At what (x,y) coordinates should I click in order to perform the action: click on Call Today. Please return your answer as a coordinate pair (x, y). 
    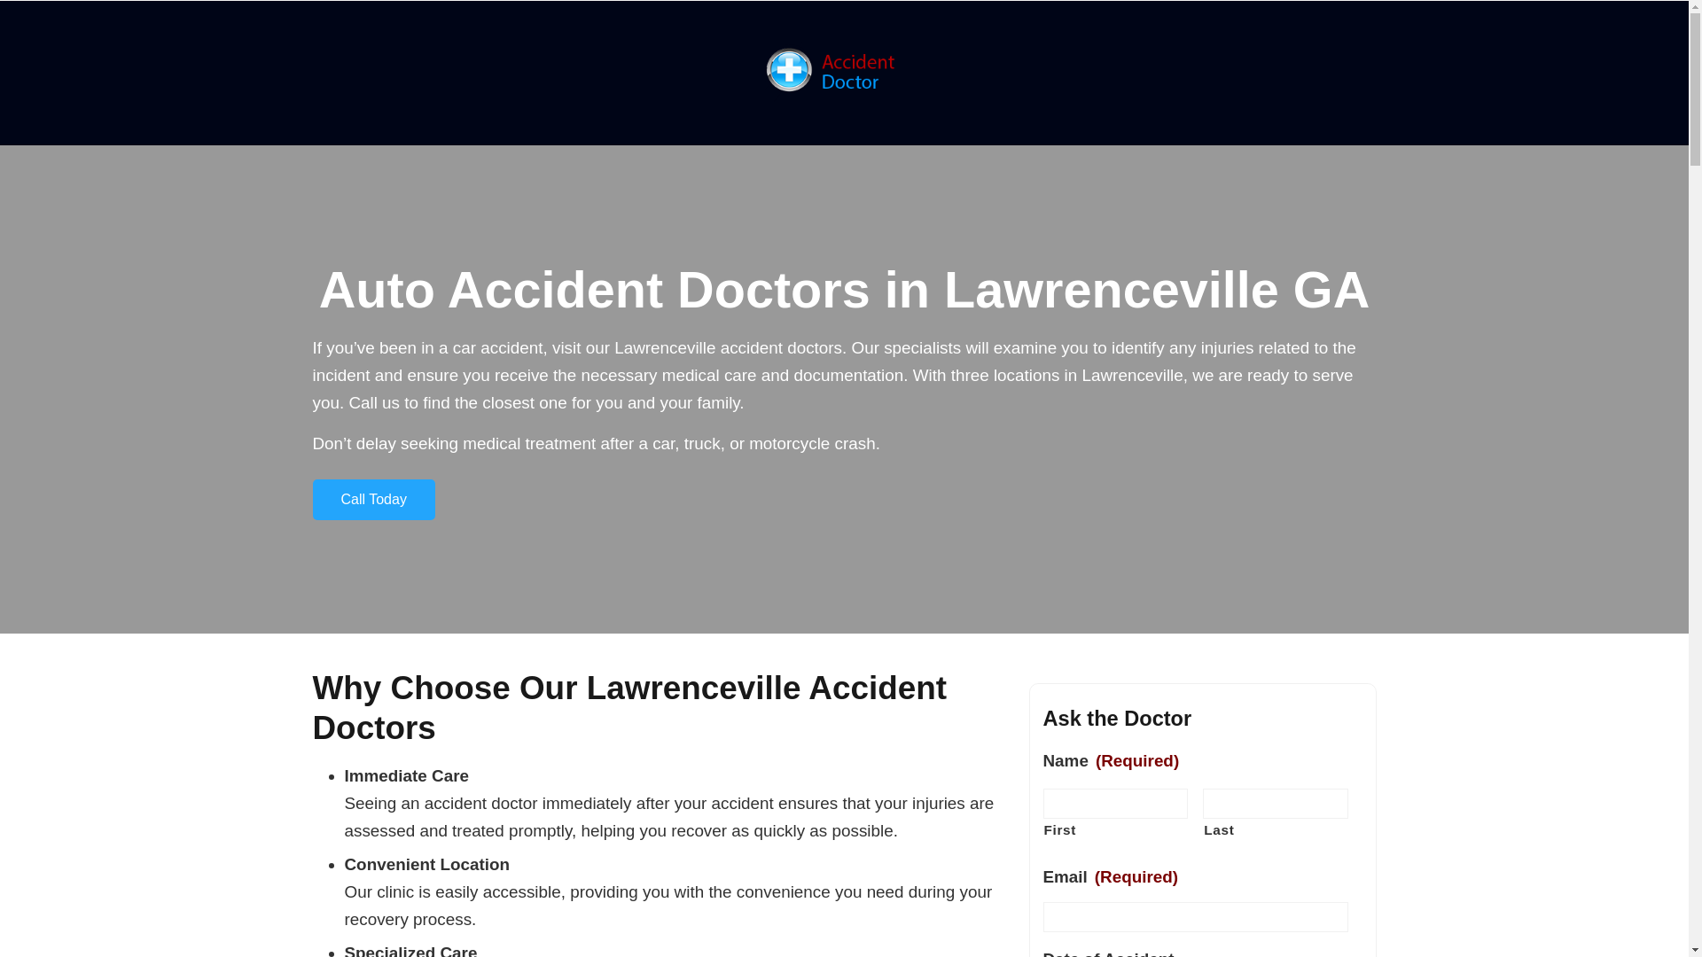
    Looking at the image, I should click on (372, 500).